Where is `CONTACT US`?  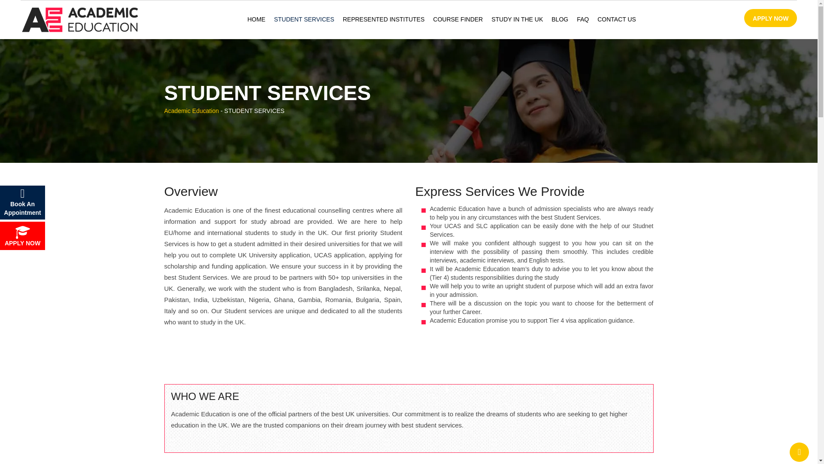
CONTACT US is located at coordinates (616, 19).